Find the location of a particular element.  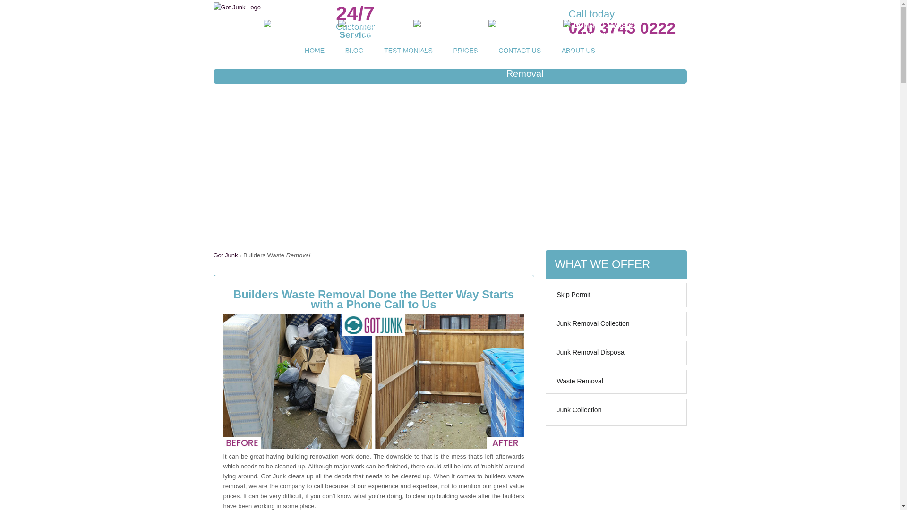

Junk Collection is located at coordinates (613, 412).